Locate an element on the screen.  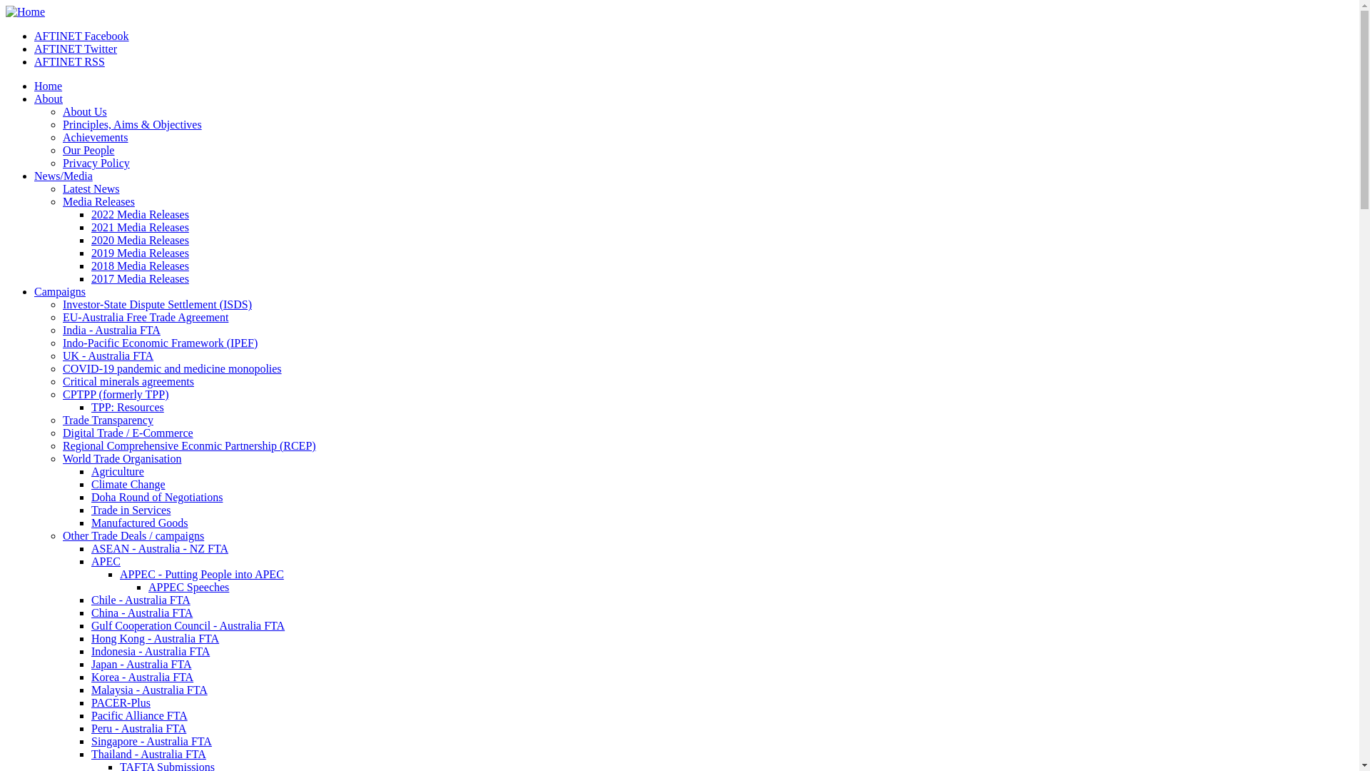
Our People is located at coordinates (88, 150).